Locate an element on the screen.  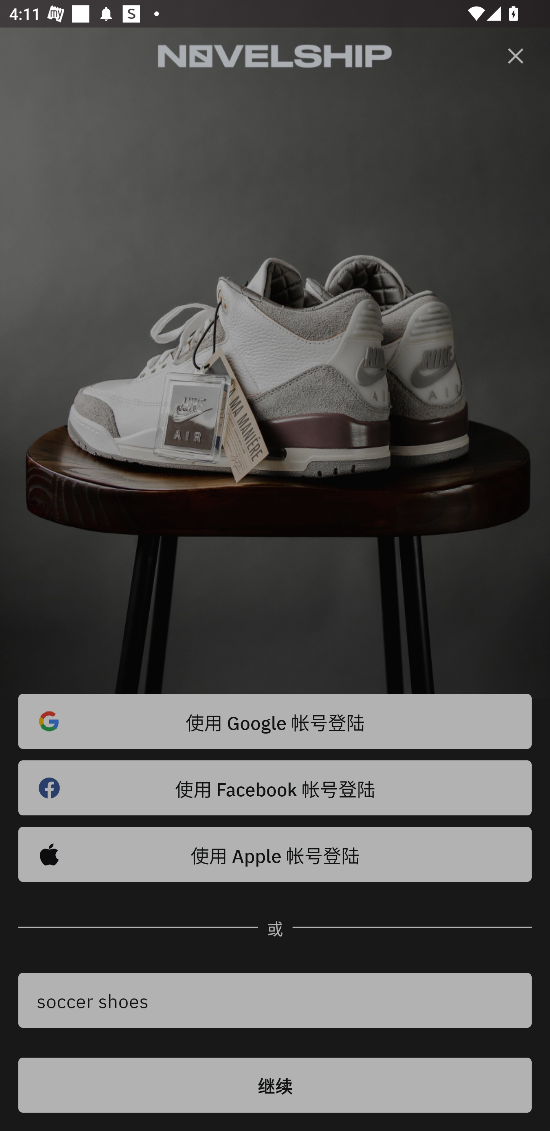
soccer shoes is located at coordinates (275, 1000).